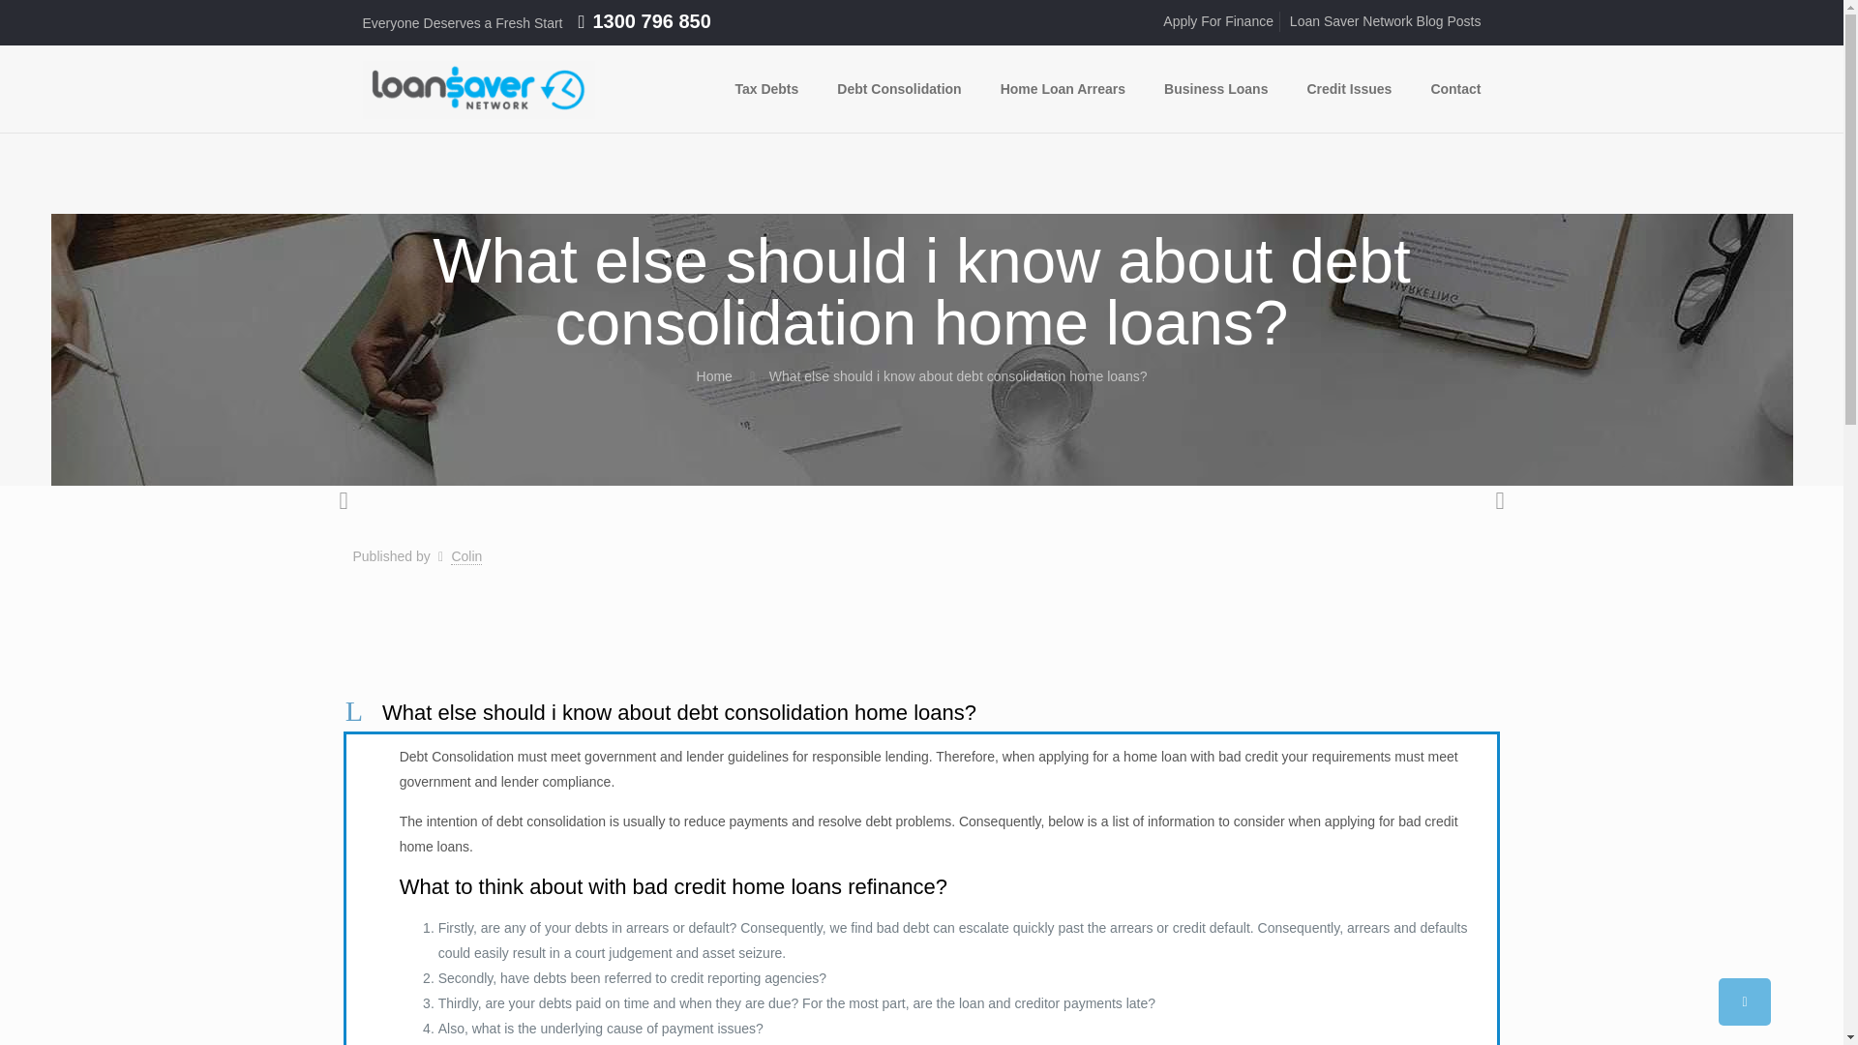  I want to click on 1300 796 850, so click(650, 21).